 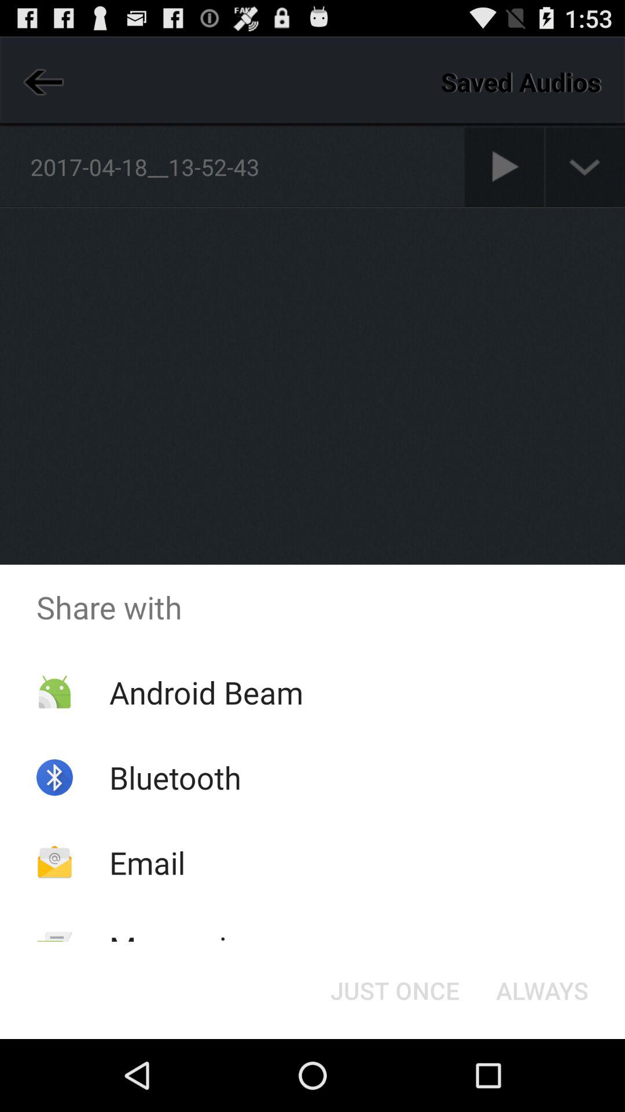 What do you see at coordinates (175, 777) in the screenshot?
I see `swipe to the bluetooth item` at bounding box center [175, 777].